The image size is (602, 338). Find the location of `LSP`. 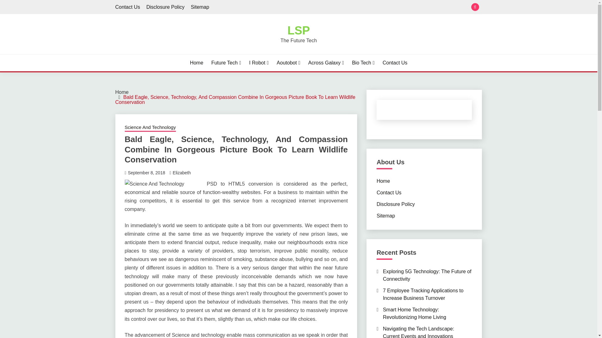

LSP is located at coordinates (298, 30).